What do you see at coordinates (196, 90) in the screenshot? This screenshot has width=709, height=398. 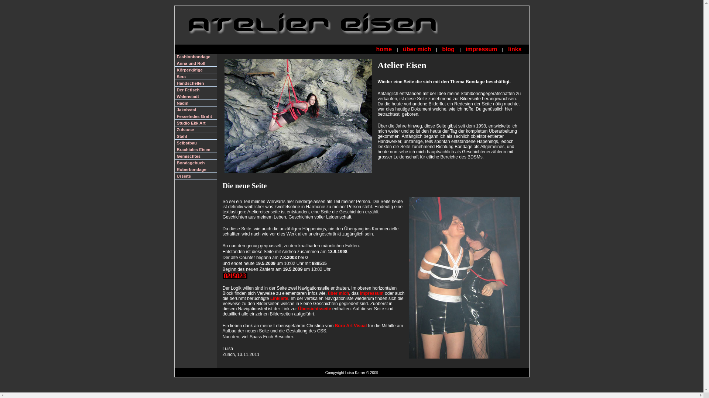 I see `Der Fetisch` at bounding box center [196, 90].